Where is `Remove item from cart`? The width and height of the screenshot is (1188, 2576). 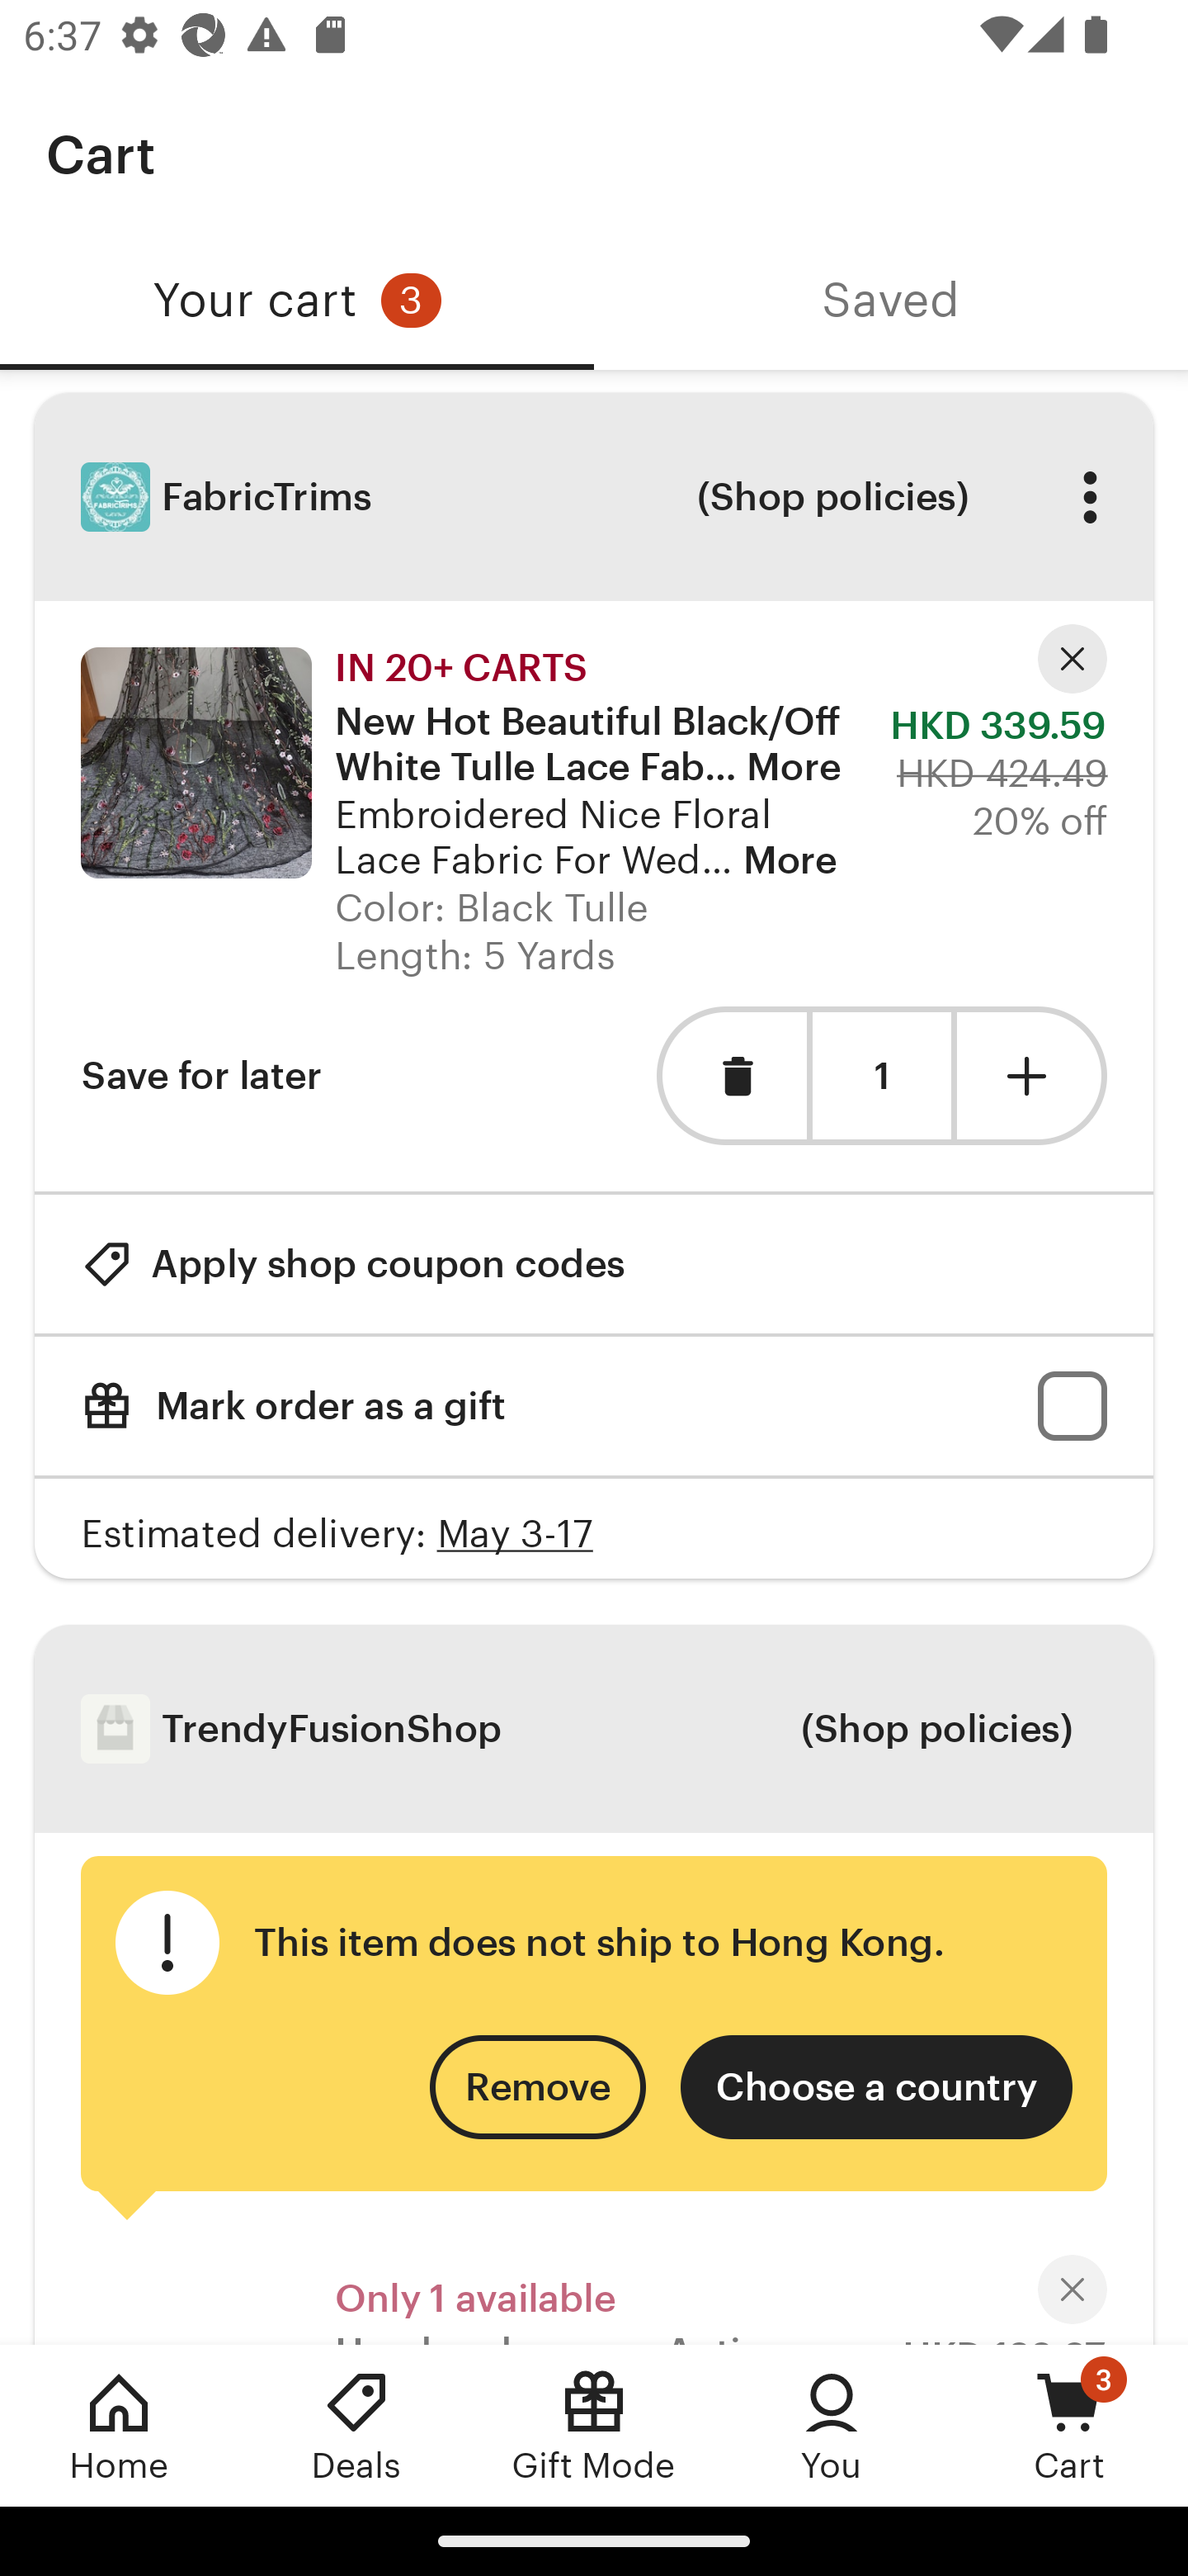 Remove item from cart is located at coordinates (731, 1077).